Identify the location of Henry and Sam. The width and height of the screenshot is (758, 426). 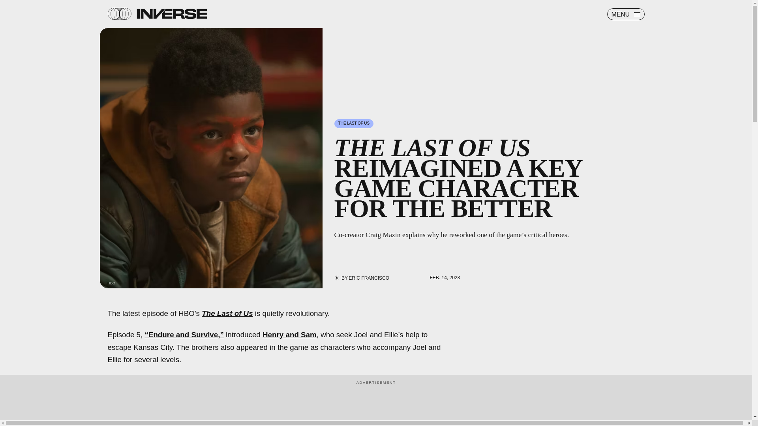
(289, 334).